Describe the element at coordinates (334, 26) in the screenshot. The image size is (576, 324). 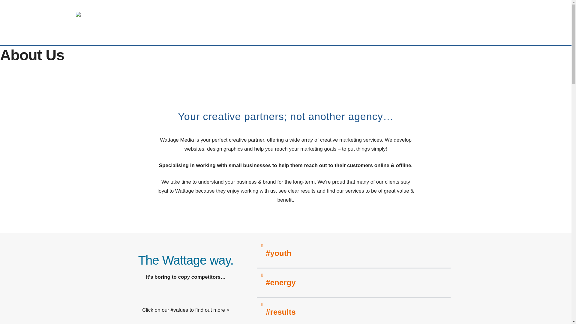
I see `home.` at that location.